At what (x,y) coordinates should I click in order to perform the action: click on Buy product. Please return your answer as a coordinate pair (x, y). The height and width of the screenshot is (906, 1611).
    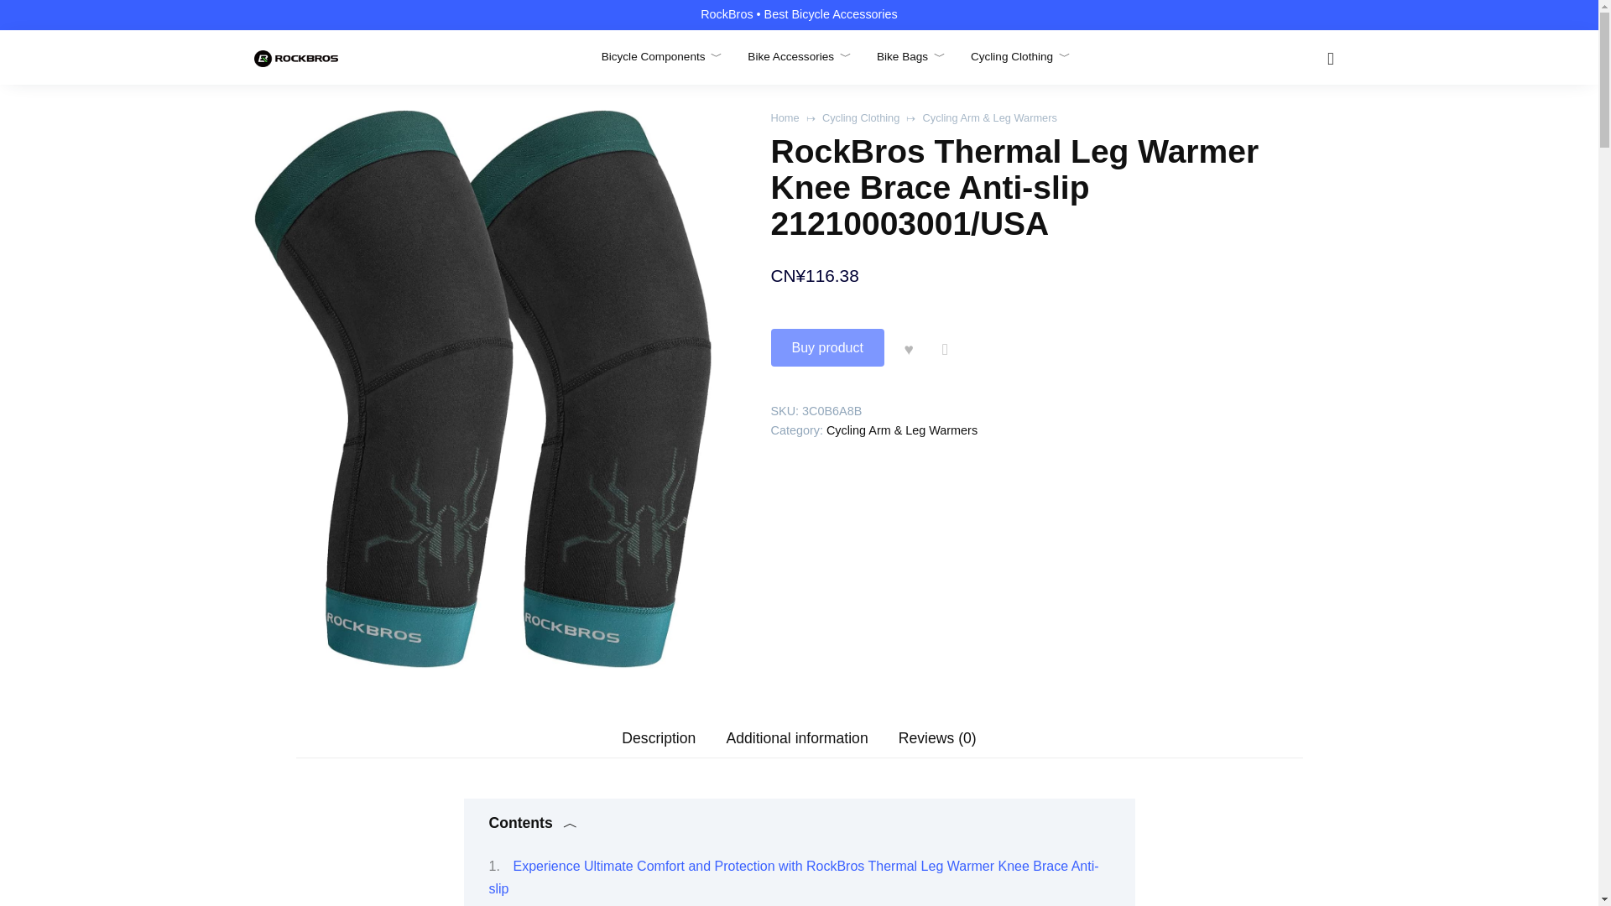
    Looking at the image, I should click on (826, 347).